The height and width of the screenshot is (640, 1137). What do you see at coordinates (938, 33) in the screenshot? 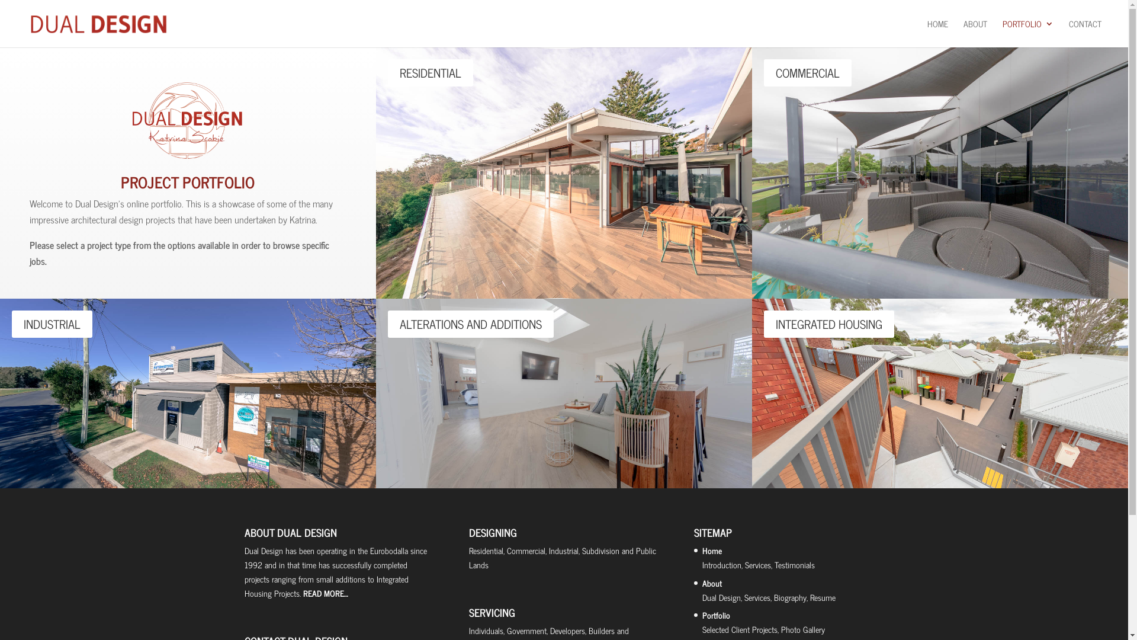
I see `HOME` at bounding box center [938, 33].